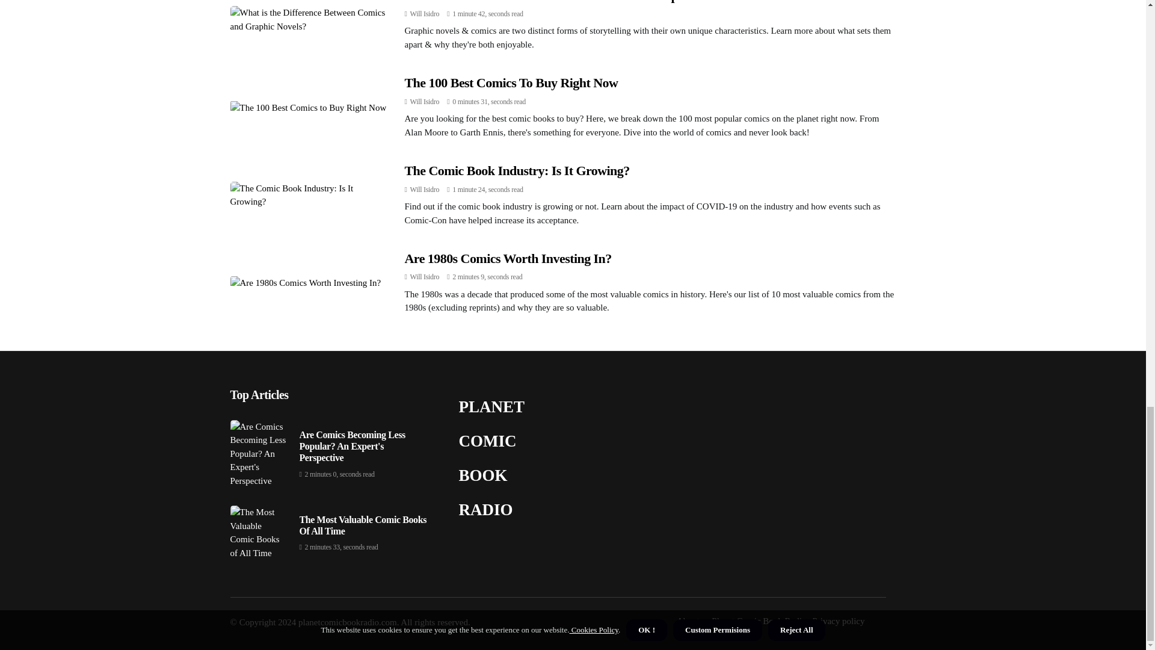 The image size is (1155, 650). I want to click on Posts by Will Isidro, so click(425, 102).